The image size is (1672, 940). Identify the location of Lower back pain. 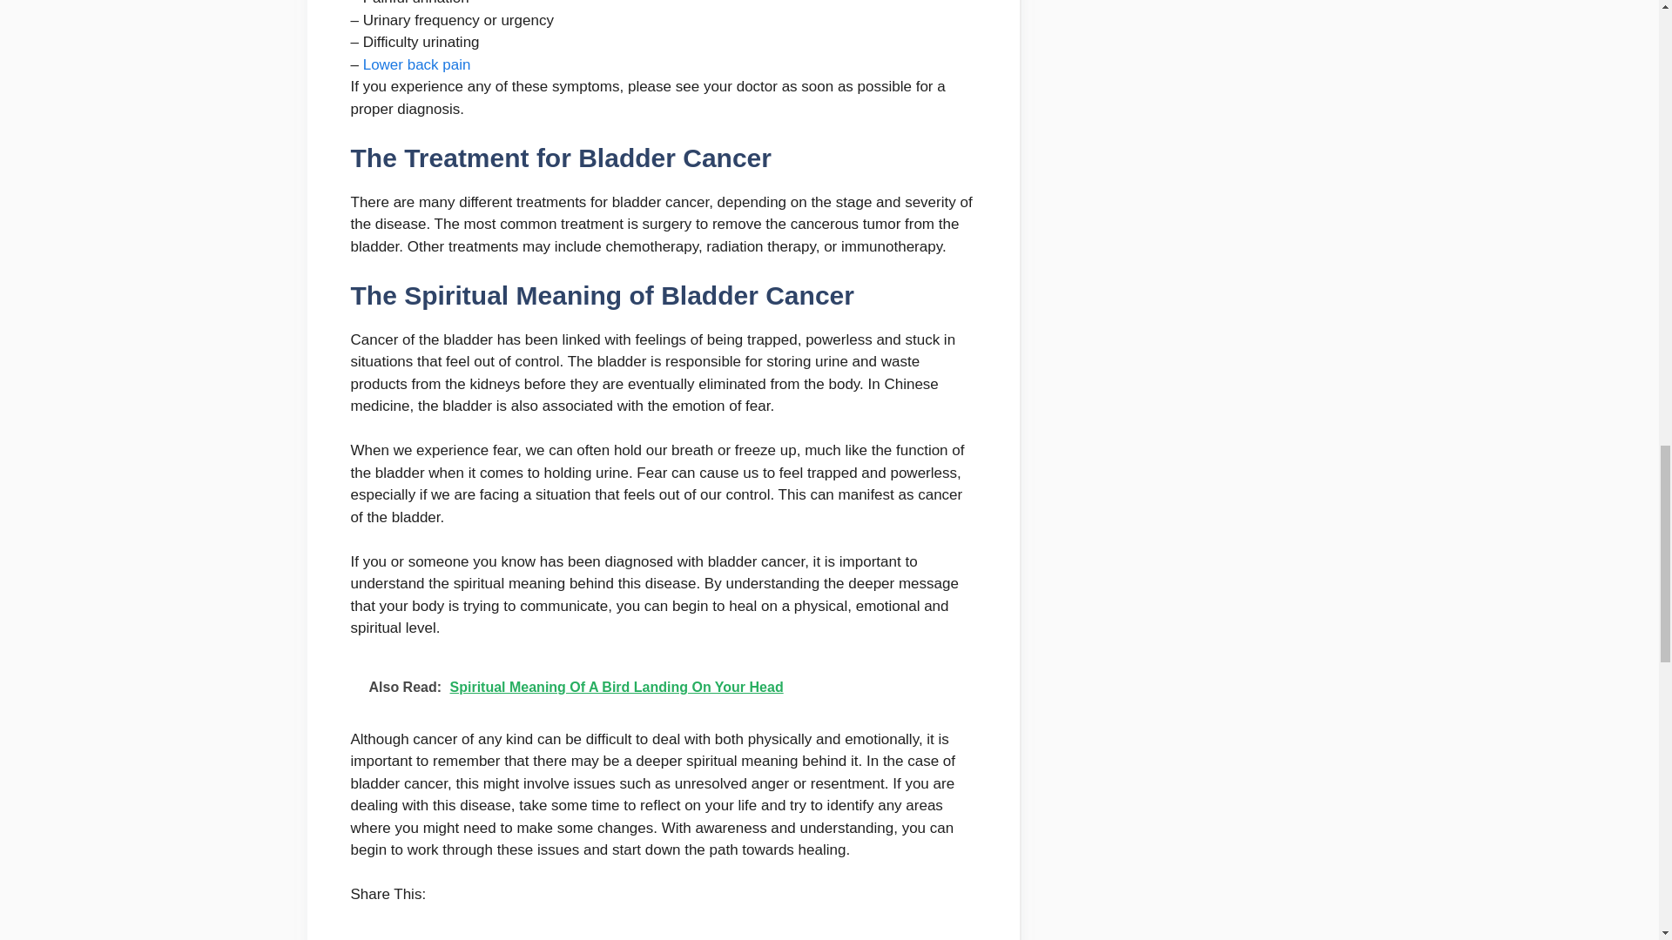
(416, 64).